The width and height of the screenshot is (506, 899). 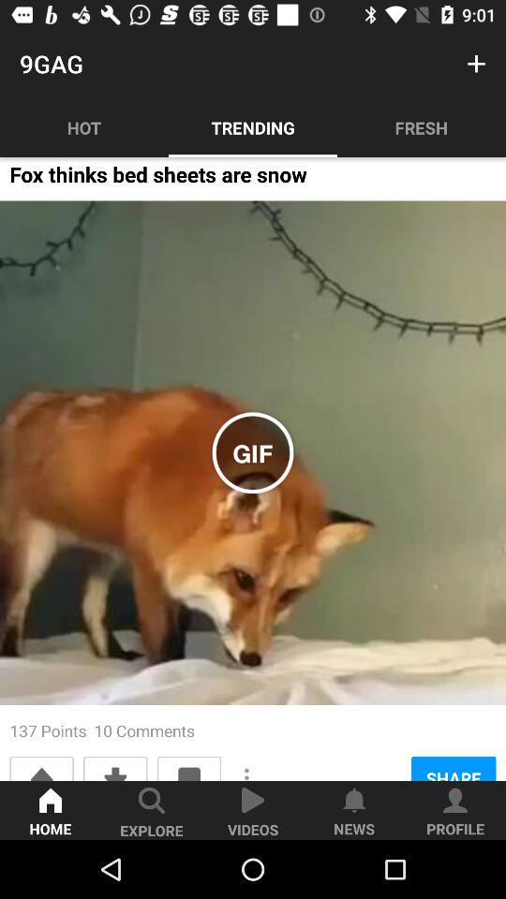 What do you see at coordinates (454, 768) in the screenshot?
I see `flip to the share icon` at bounding box center [454, 768].